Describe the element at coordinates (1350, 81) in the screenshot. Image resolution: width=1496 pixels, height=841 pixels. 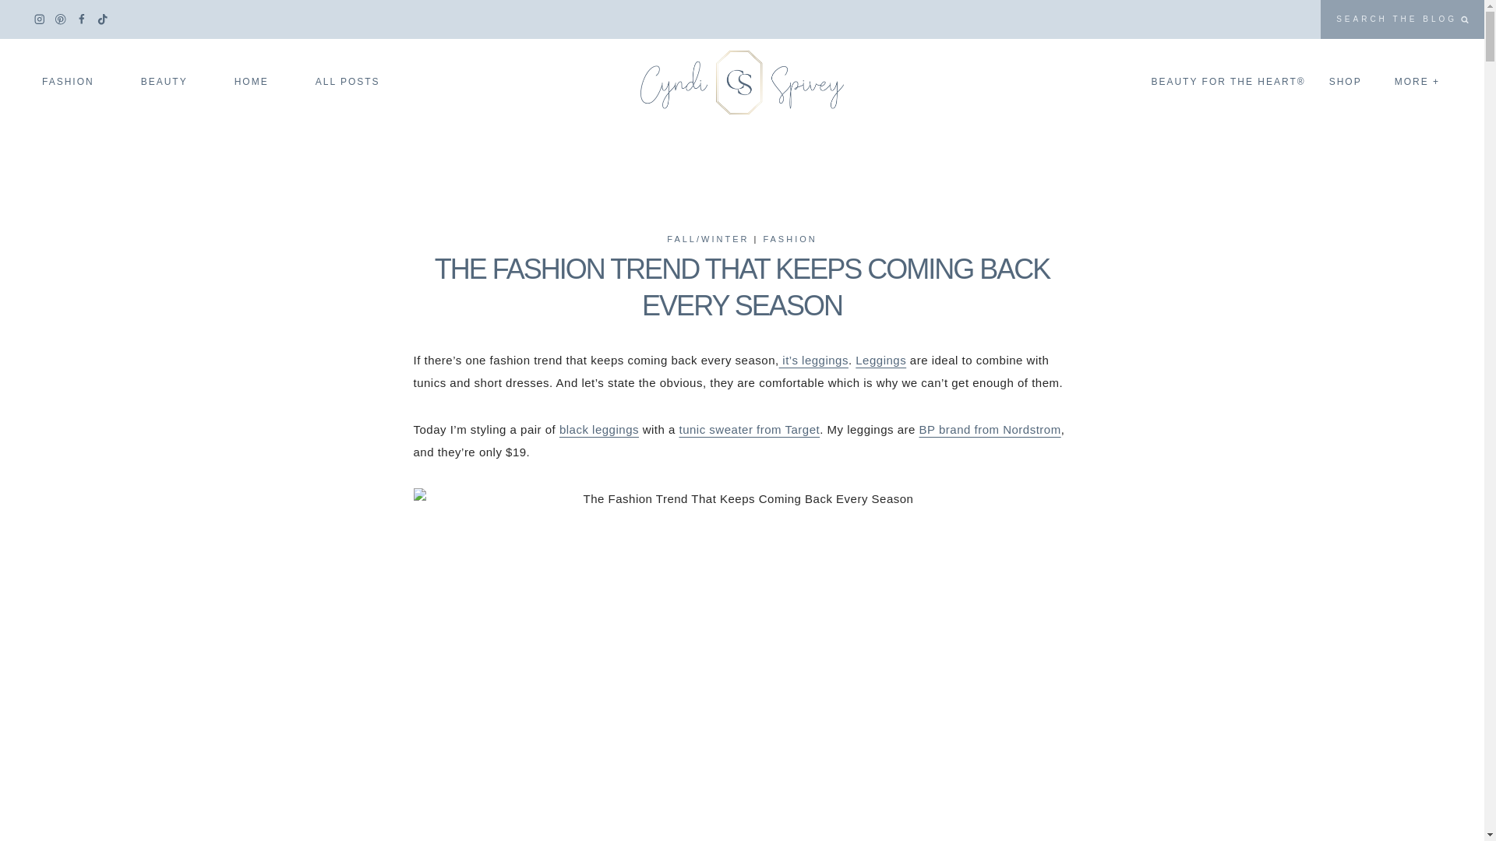
I see `SHOP` at that location.